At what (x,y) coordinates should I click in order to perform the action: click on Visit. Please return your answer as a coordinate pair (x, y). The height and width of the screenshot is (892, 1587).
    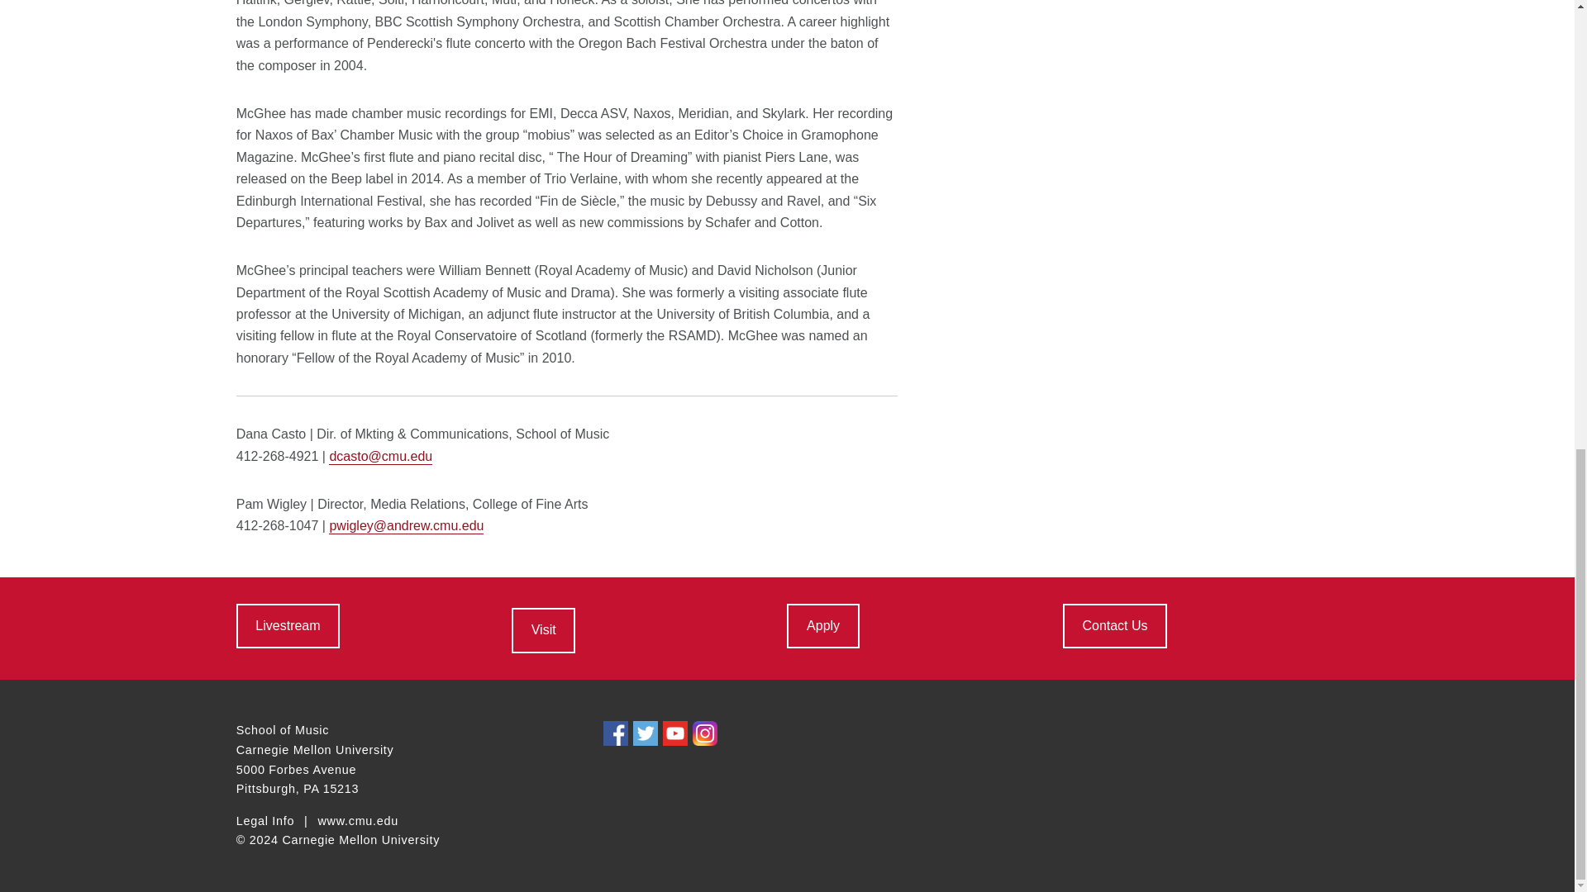
    Looking at the image, I should click on (542, 629).